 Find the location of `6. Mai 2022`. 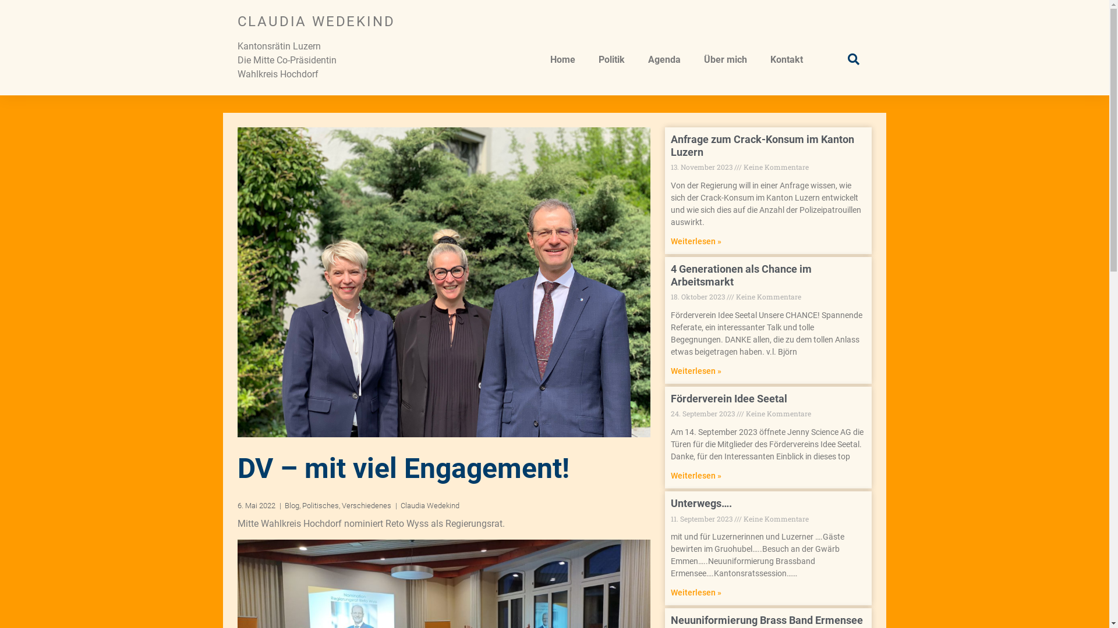

6. Mai 2022 is located at coordinates (256, 506).